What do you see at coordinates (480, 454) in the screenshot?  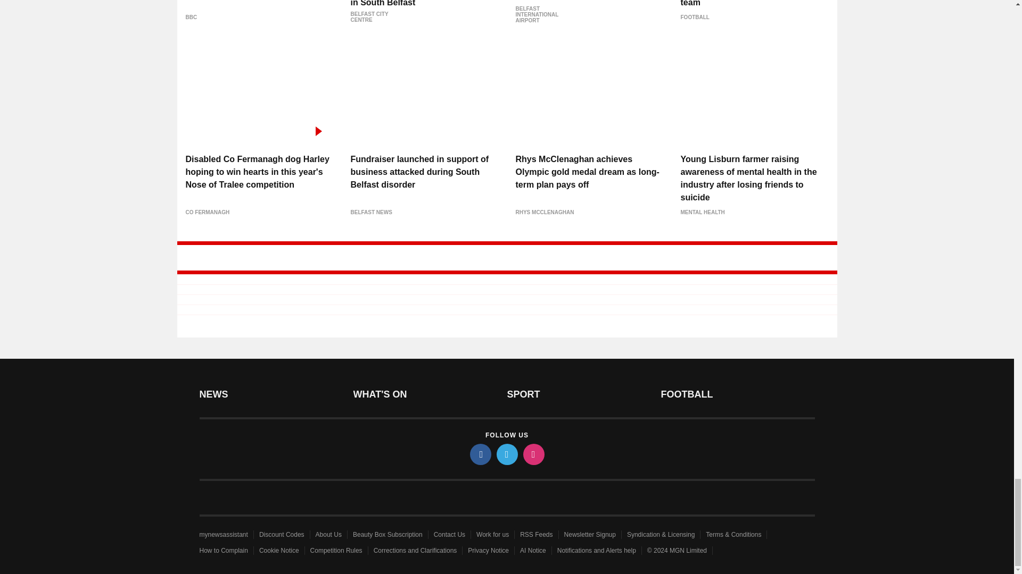 I see `facebook` at bounding box center [480, 454].